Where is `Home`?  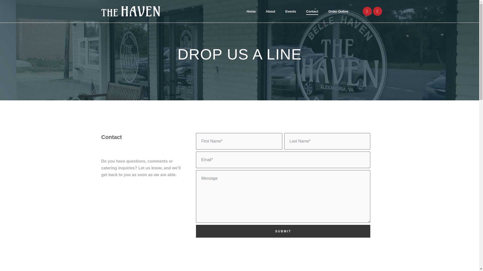 Home is located at coordinates (251, 10).